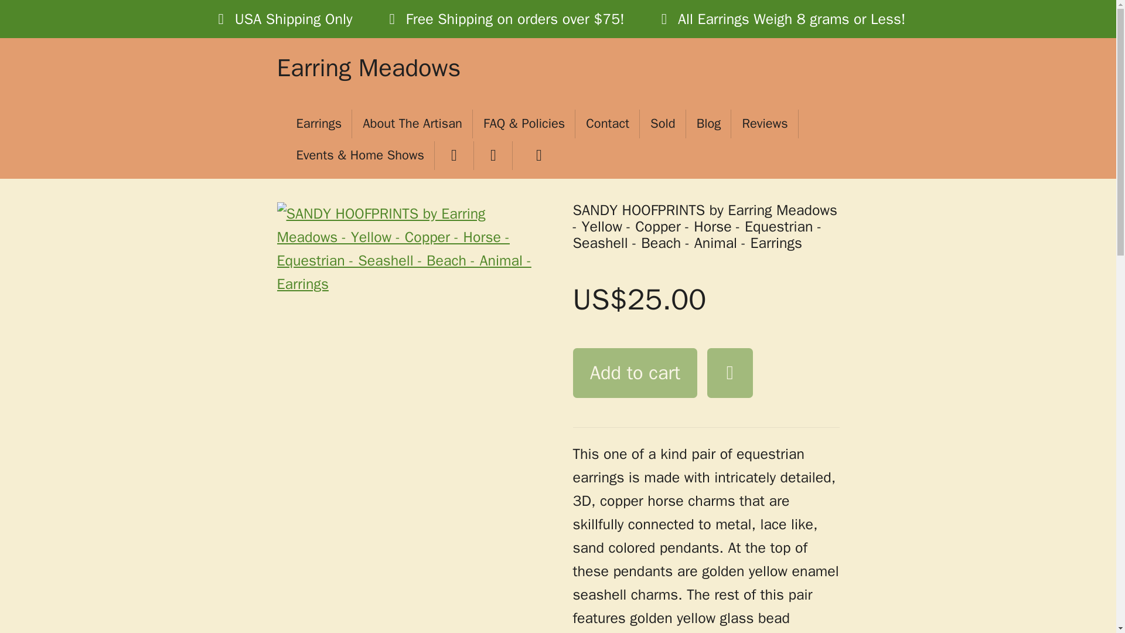 This screenshot has height=633, width=1125. I want to click on Add to cart, so click(635, 373).